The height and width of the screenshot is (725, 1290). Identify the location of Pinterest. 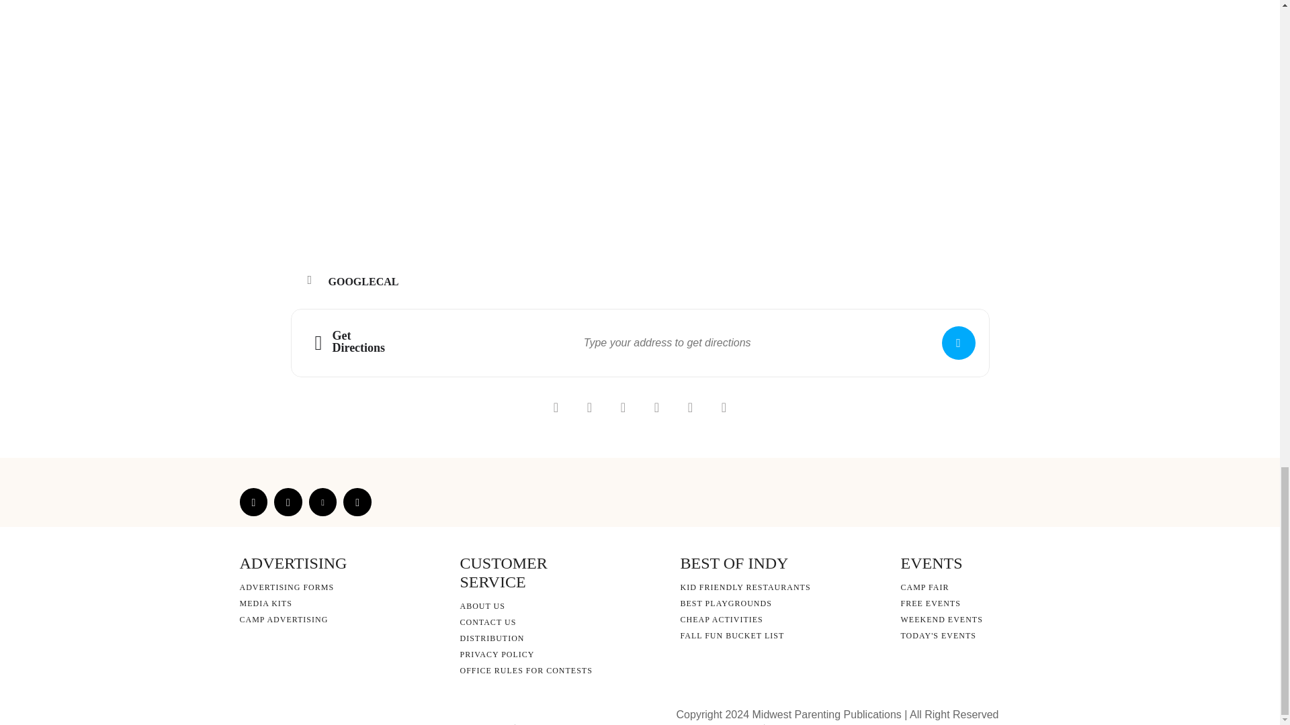
(322, 501).